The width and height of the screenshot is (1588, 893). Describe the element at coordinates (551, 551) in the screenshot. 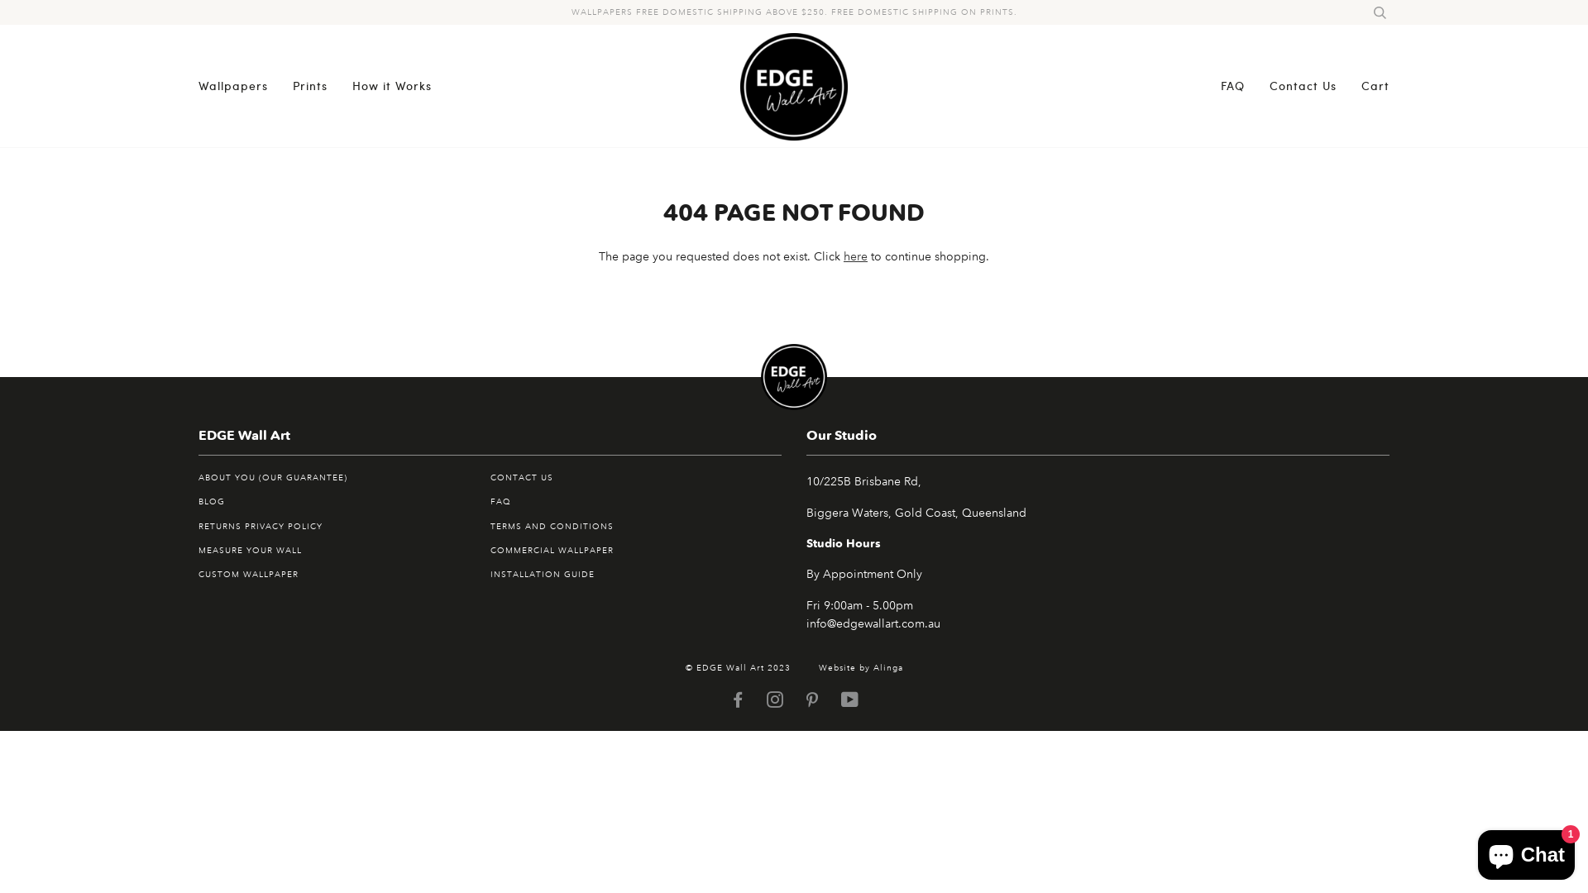

I see `COMMERCIAL WALLPAPER` at that location.